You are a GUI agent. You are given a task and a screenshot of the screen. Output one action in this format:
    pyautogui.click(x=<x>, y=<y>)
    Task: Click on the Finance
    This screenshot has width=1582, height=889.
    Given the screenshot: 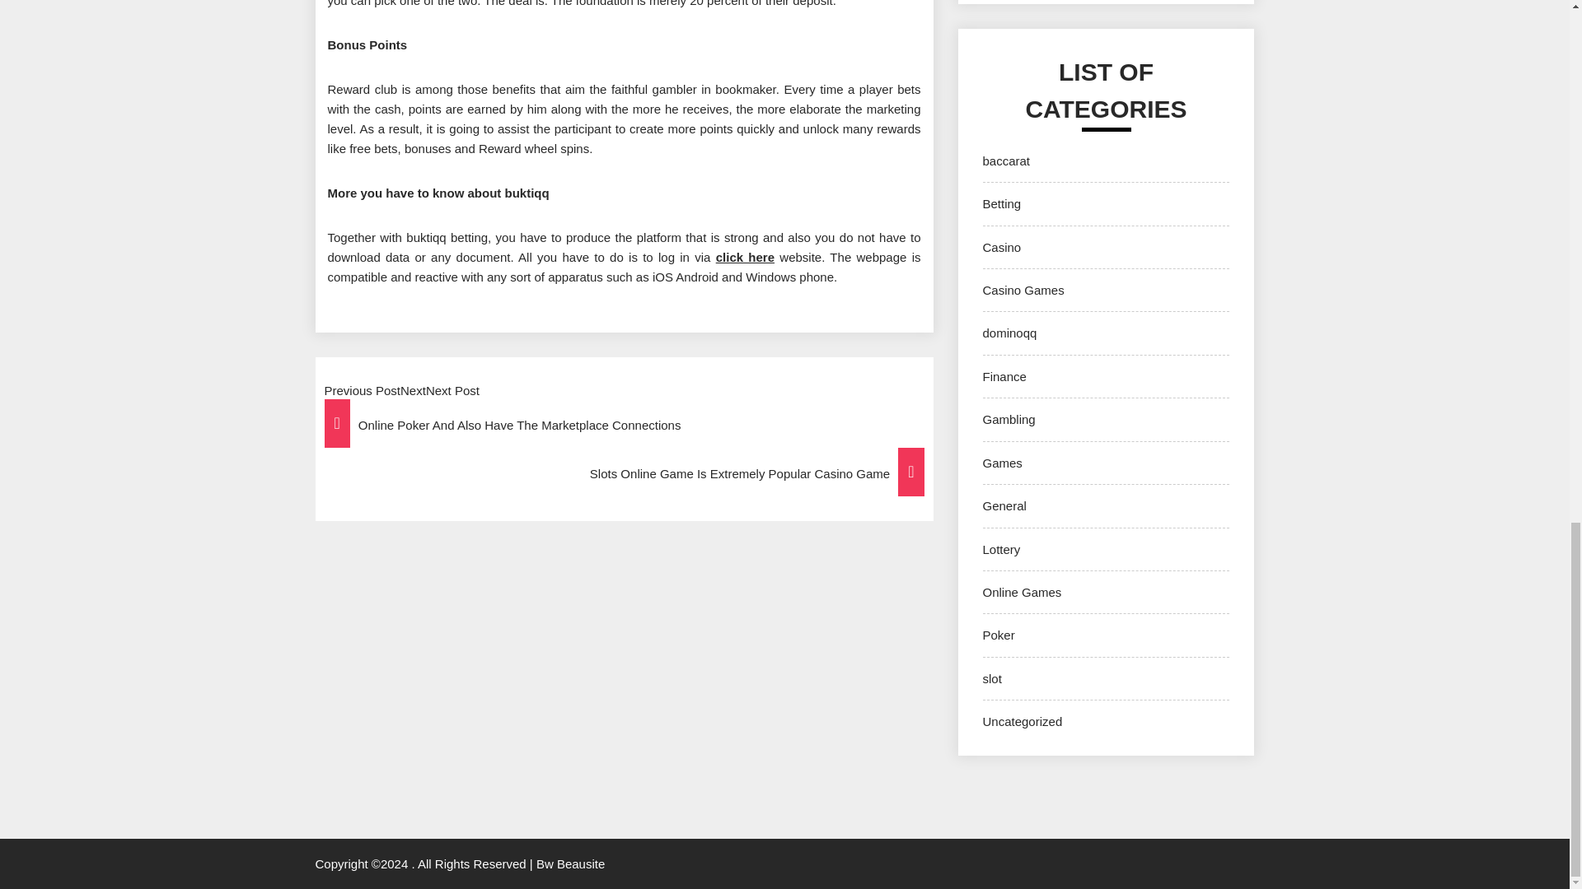 What is the action you would take?
    pyautogui.click(x=1004, y=376)
    